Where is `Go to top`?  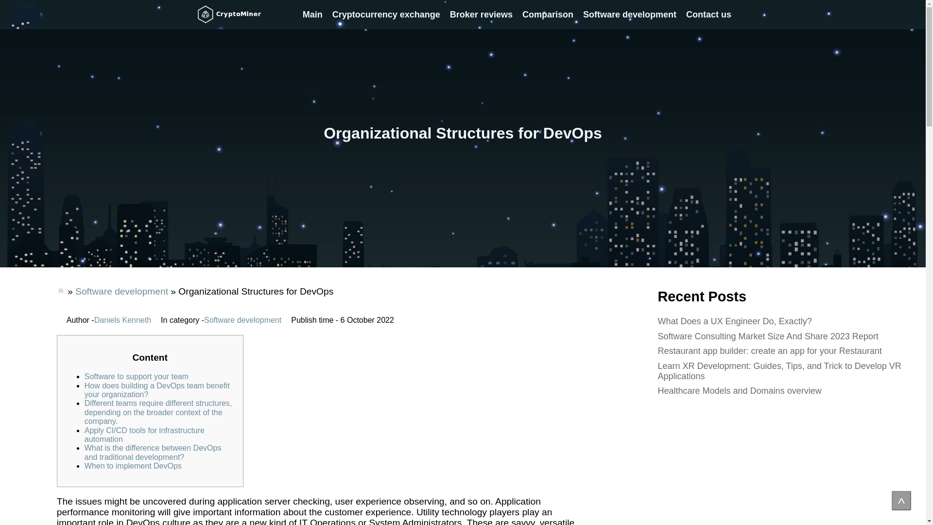 Go to top is located at coordinates (901, 500).